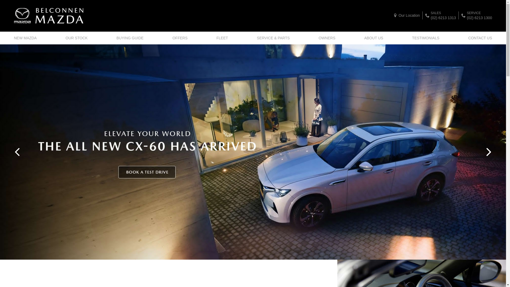  What do you see at coordinates (479, 38) in the screenshot?
I see `CONTACT US` at bounding box center [479, 38].